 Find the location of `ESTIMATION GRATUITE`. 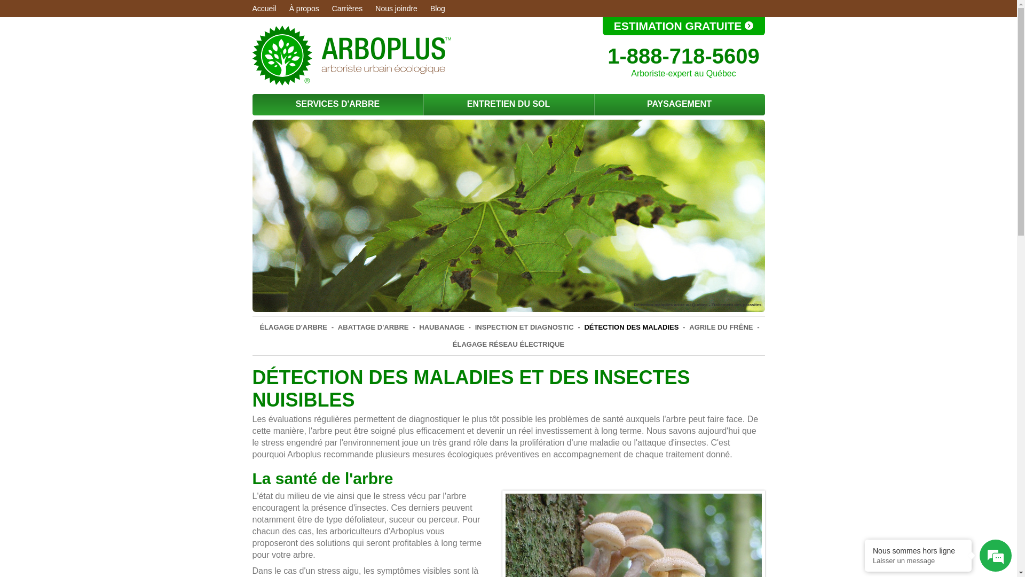

ESTIMATION GRATUITE is located at coordinates (683, 26).